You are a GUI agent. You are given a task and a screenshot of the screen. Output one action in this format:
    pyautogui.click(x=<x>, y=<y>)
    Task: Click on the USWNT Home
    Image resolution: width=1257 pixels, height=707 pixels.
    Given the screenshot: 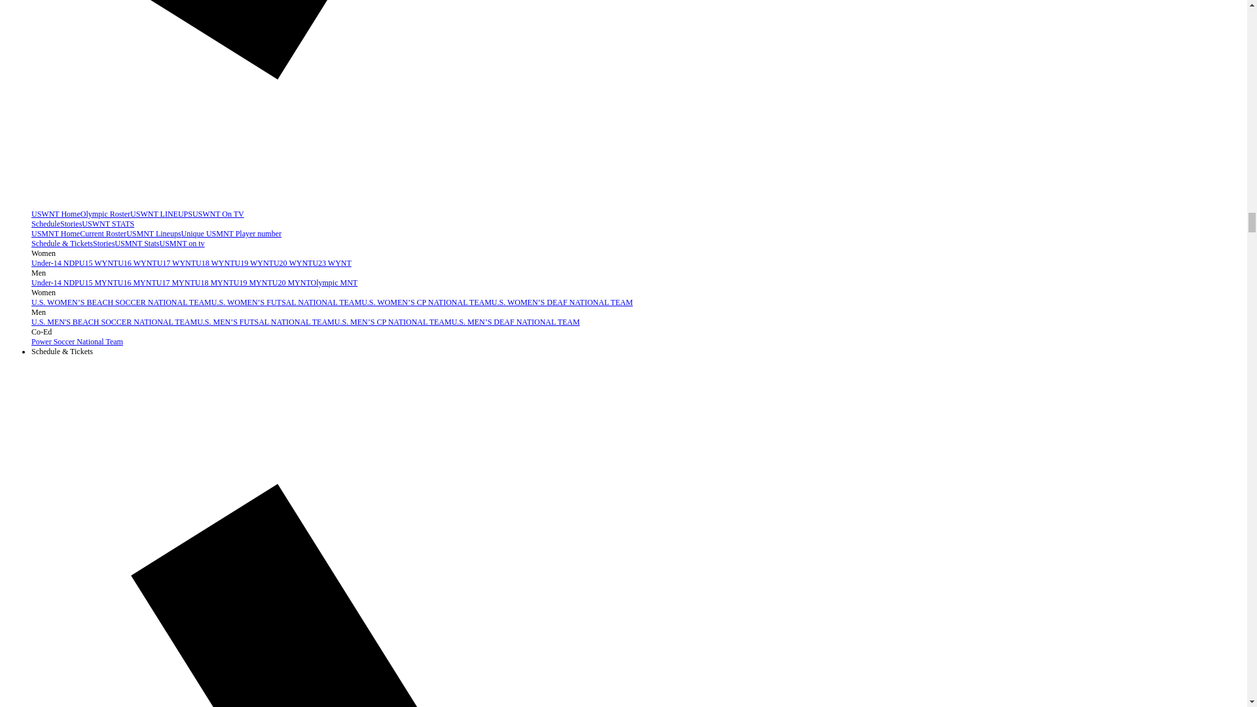 What is the action you would take?
    pyautogui.click(x=56, y=213)
    